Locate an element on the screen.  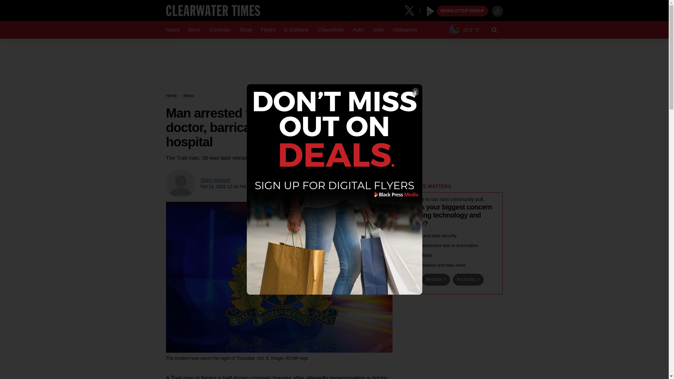
X is located at coordinates (412, 10).